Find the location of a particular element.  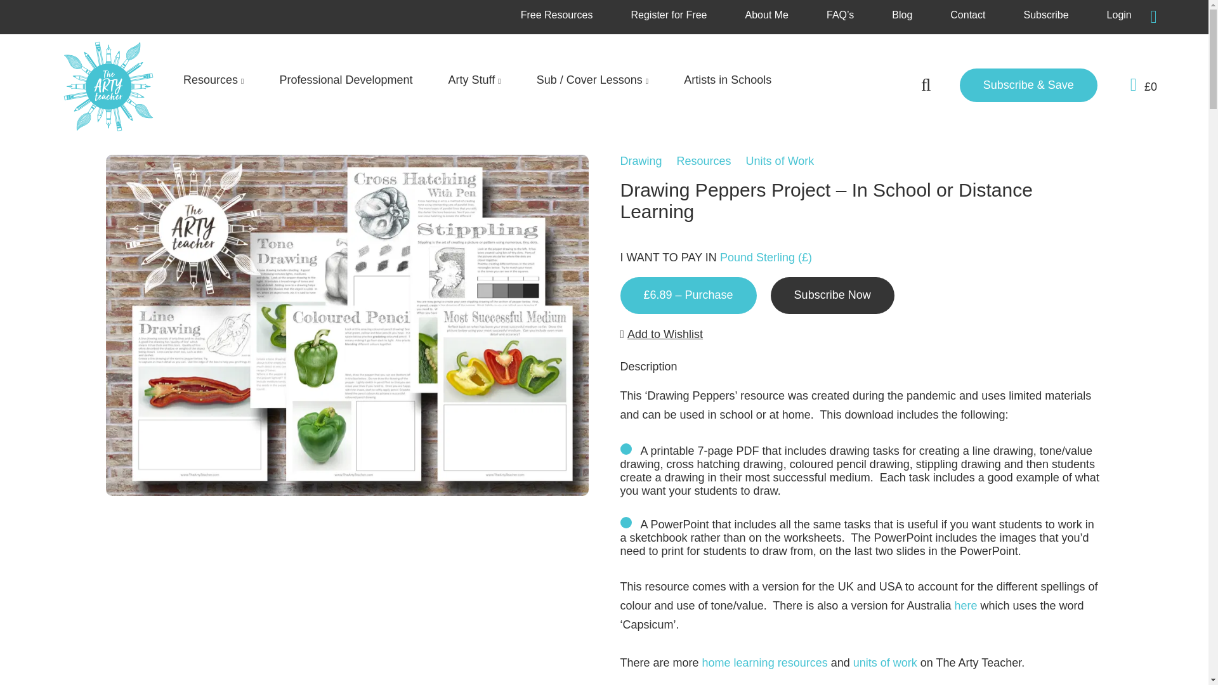

Professional Development is located at coordinates (345, 80).